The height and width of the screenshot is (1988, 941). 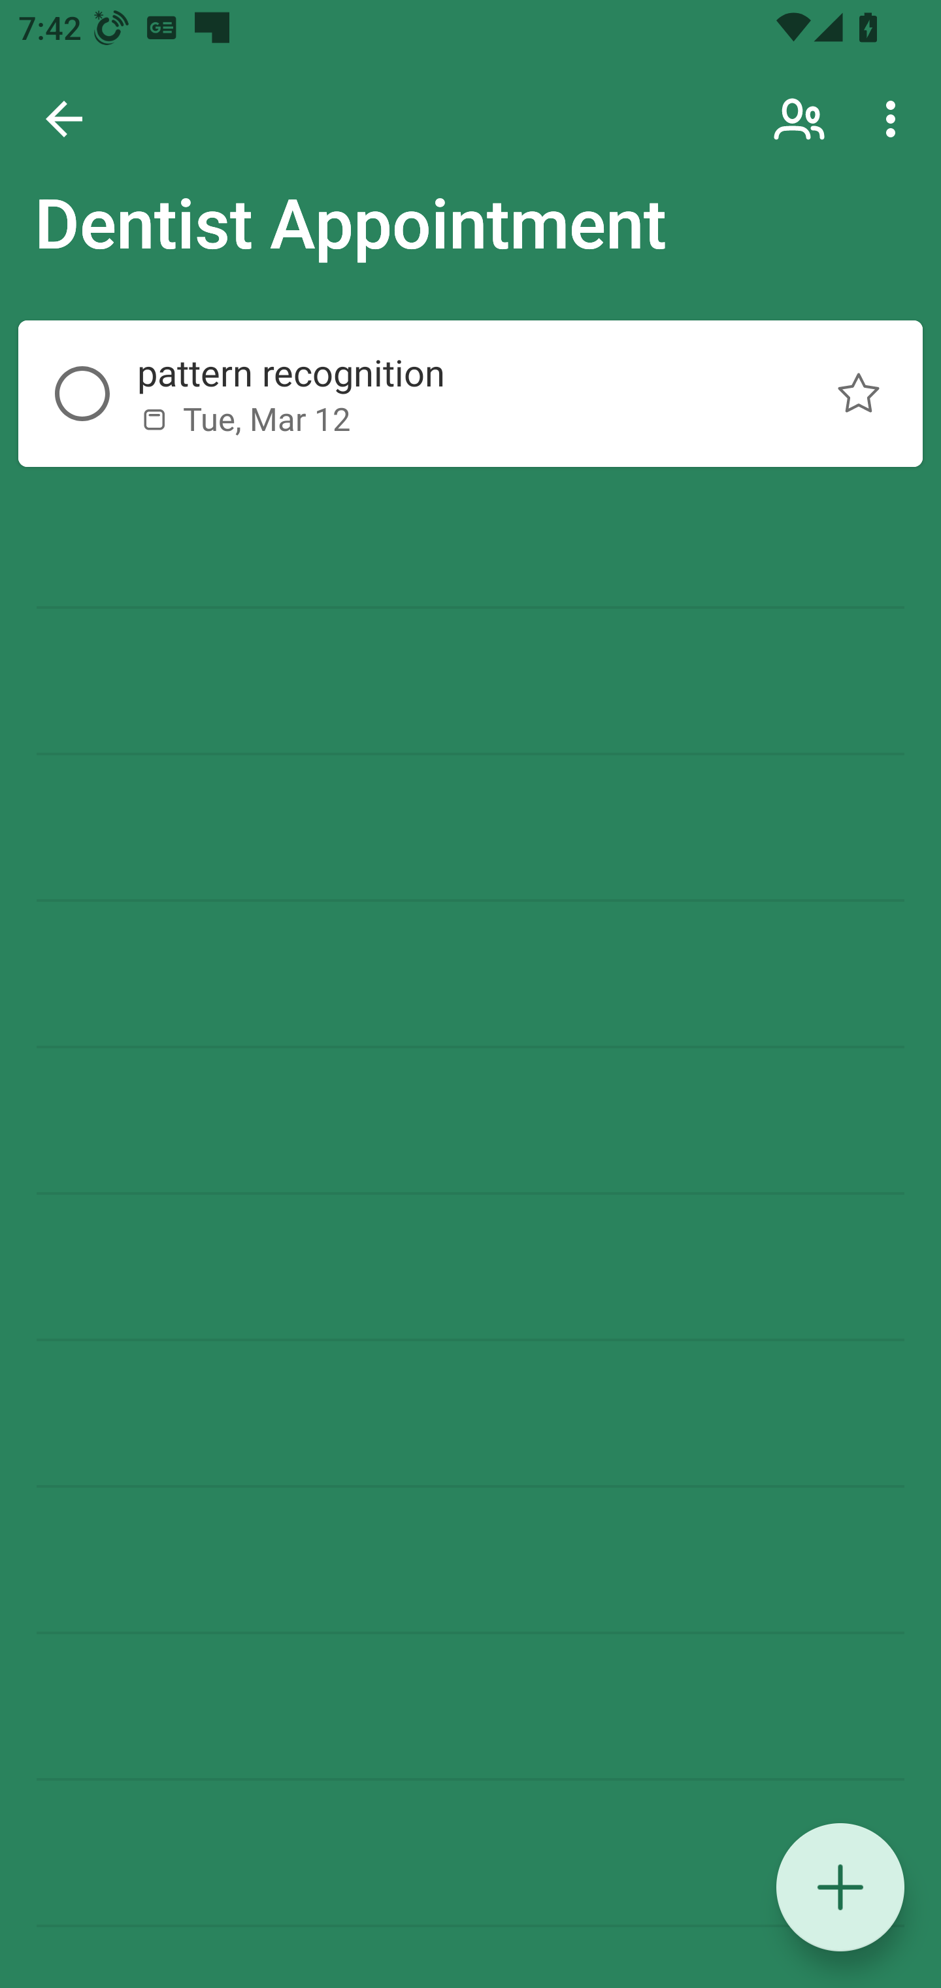 What do you see at coordinates (859, 394) in the screenshot?
I see `Normal task pattern recognition, Button` at bounding box center [859, 394].